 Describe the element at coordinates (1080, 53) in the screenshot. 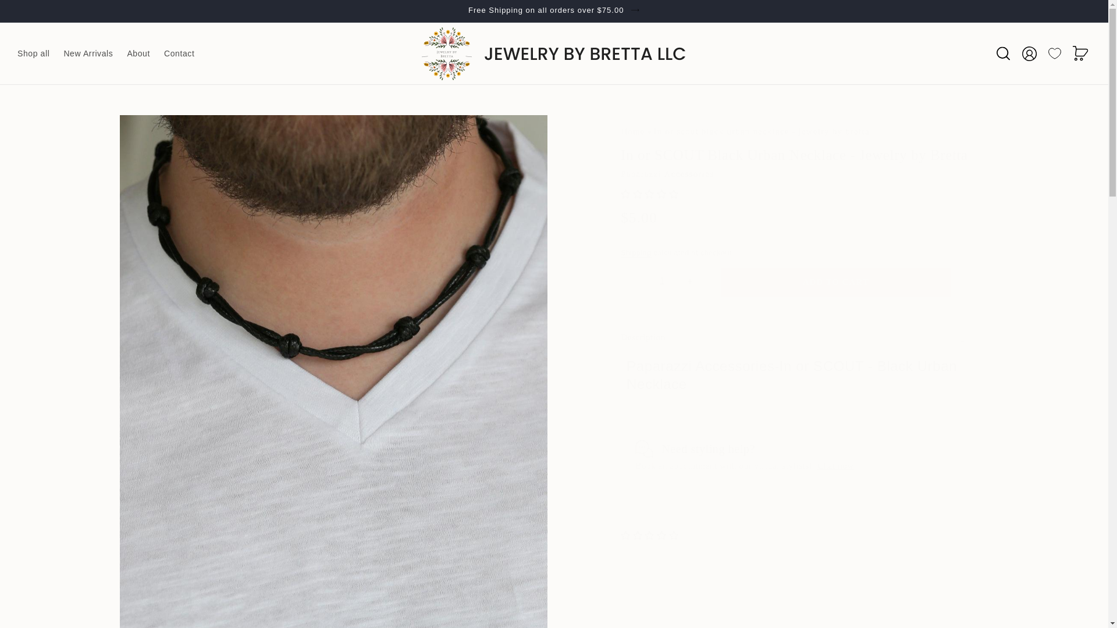

I see `Cart` at that location.